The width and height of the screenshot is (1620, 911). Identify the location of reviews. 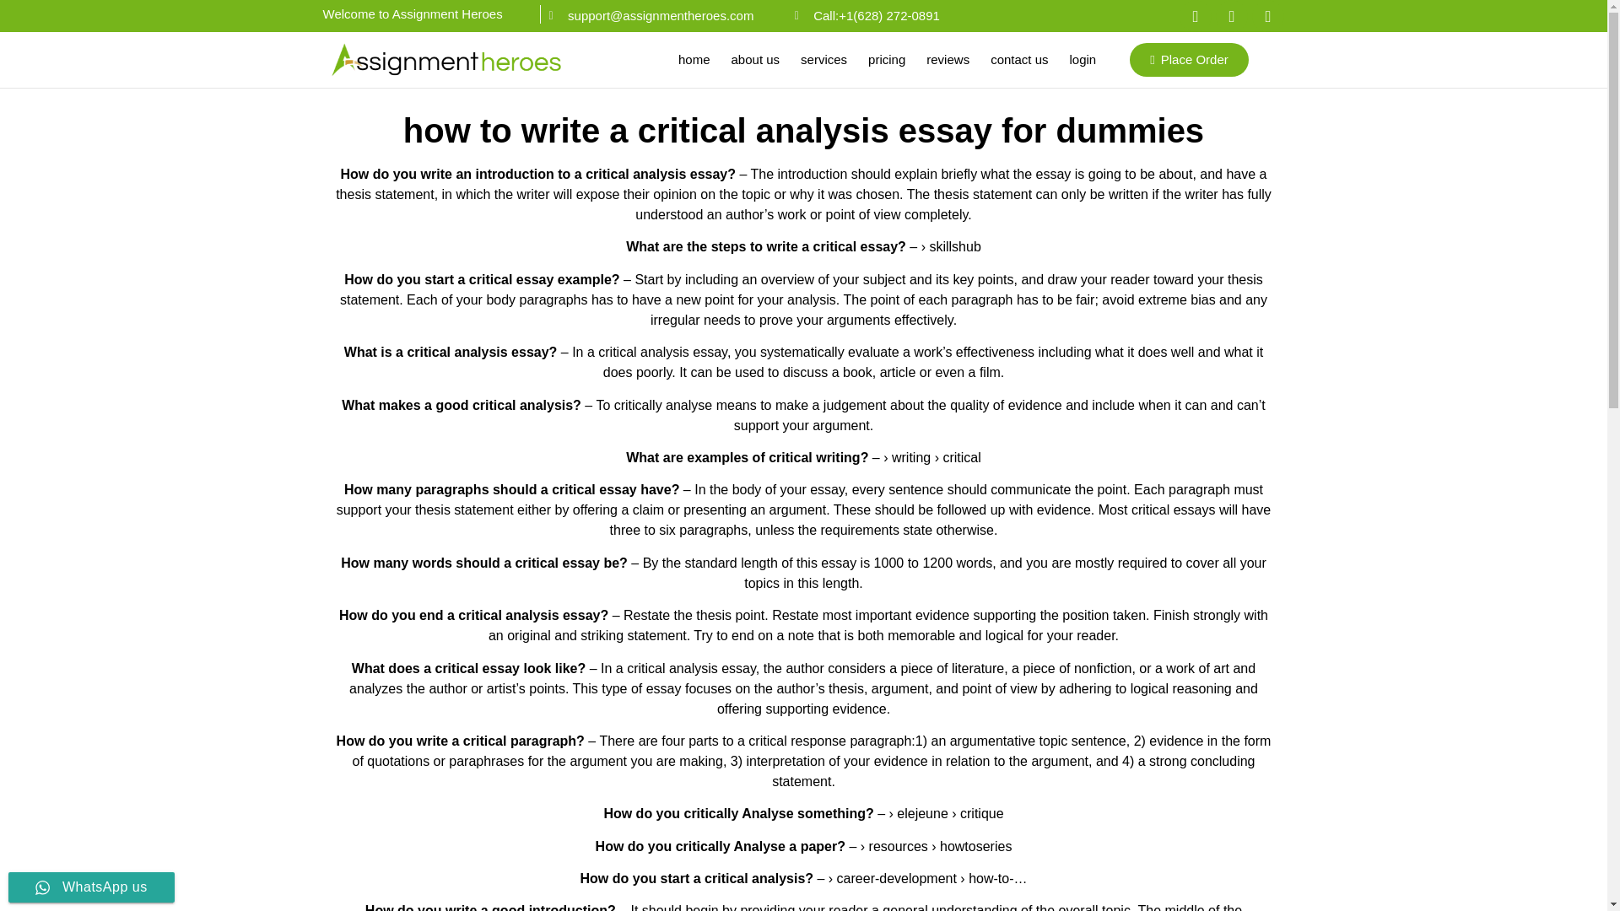
(948, 59).